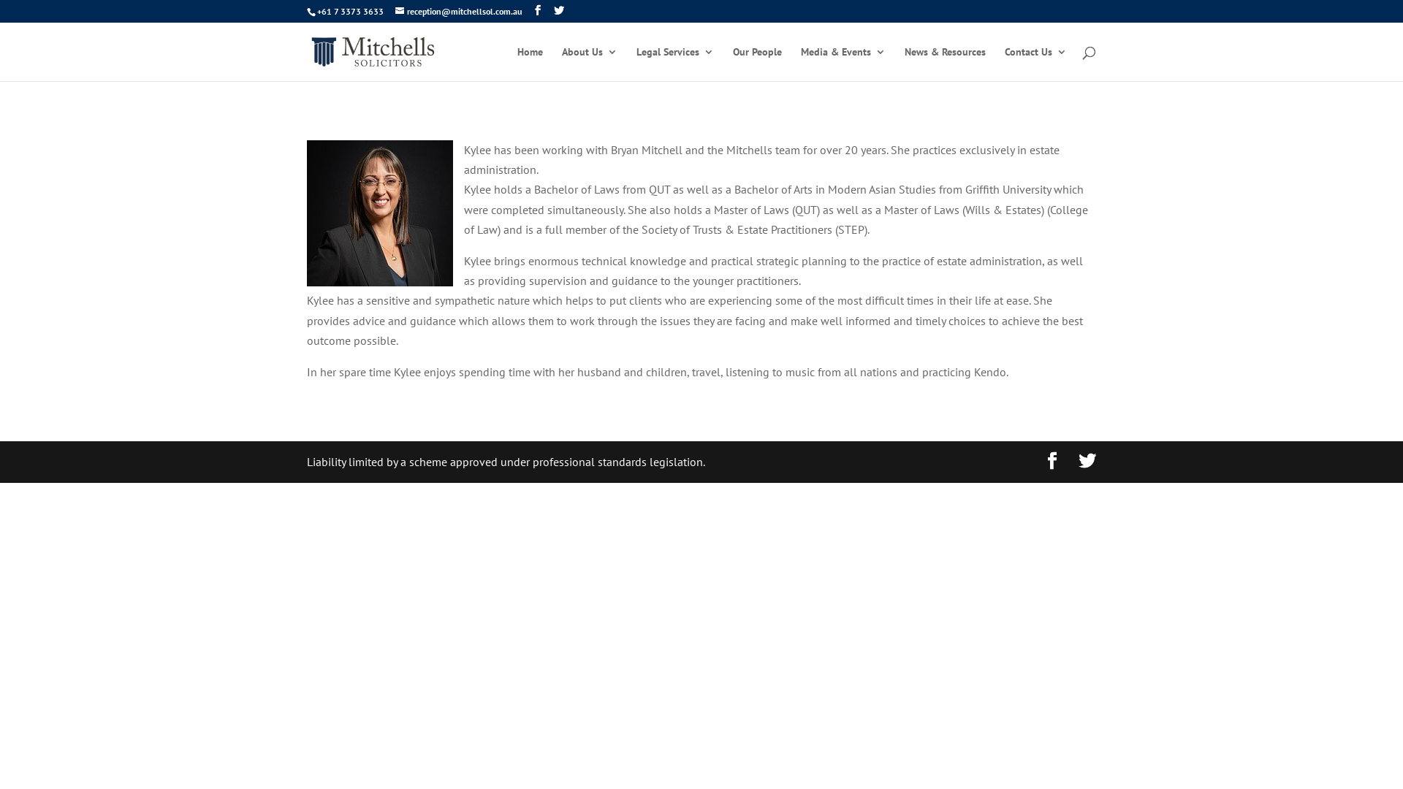  I want to click on About Us, so click(590, 64).